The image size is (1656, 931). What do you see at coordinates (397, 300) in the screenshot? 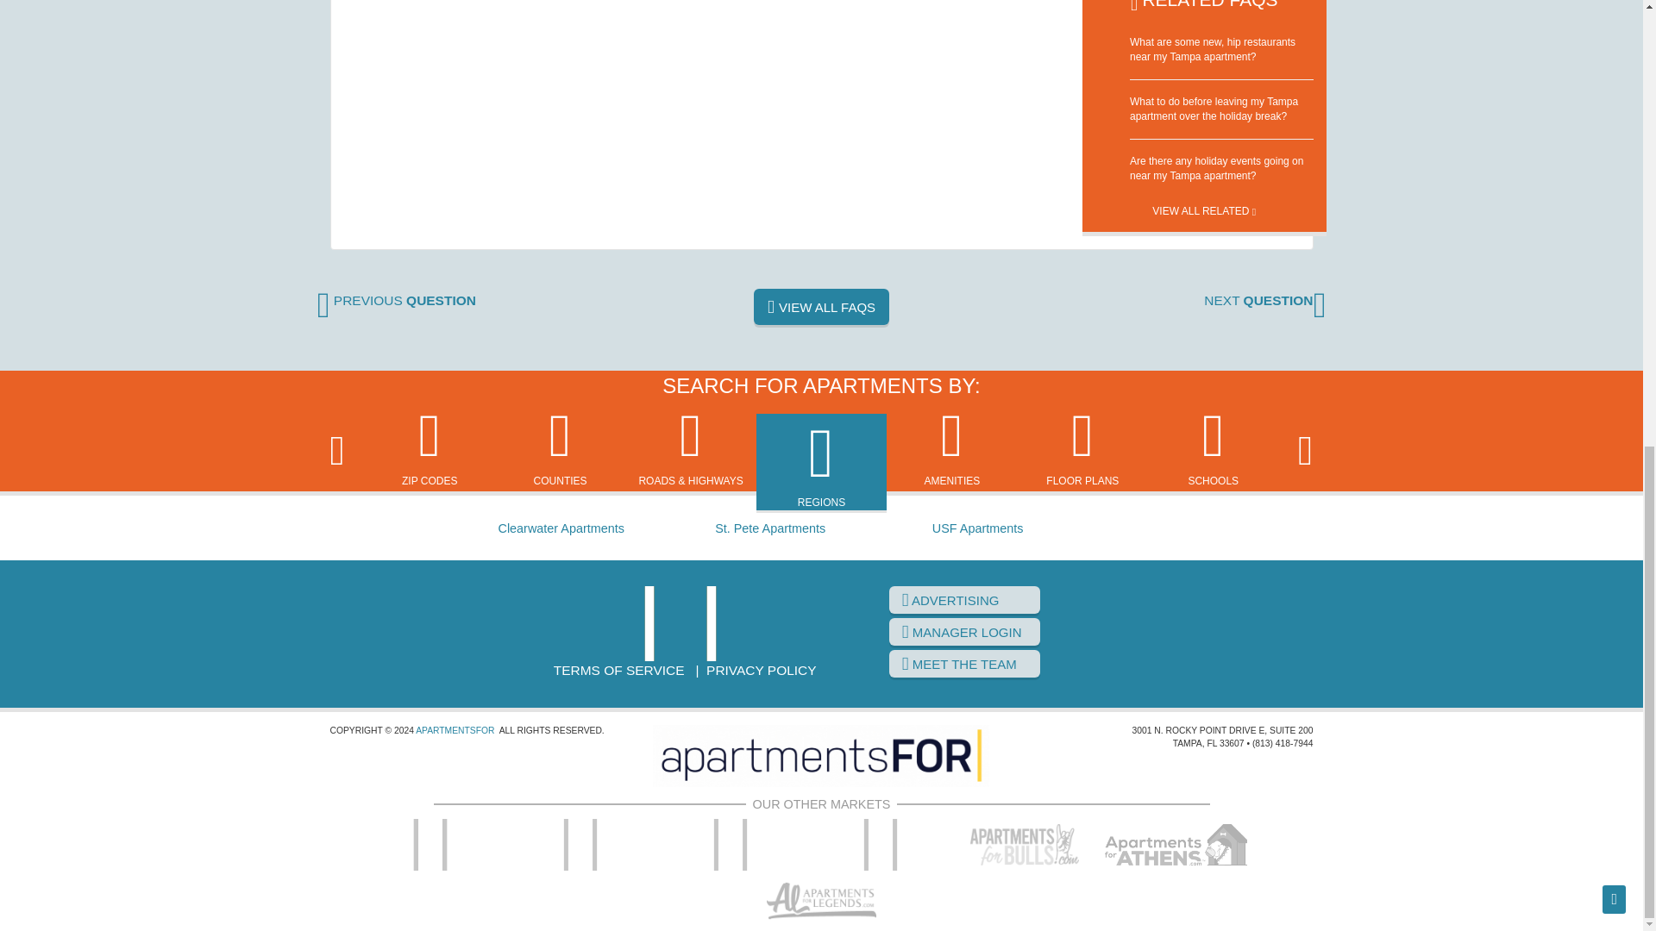
I see ` PREVIOUS QUESTION` at bounding box center [397, 300].